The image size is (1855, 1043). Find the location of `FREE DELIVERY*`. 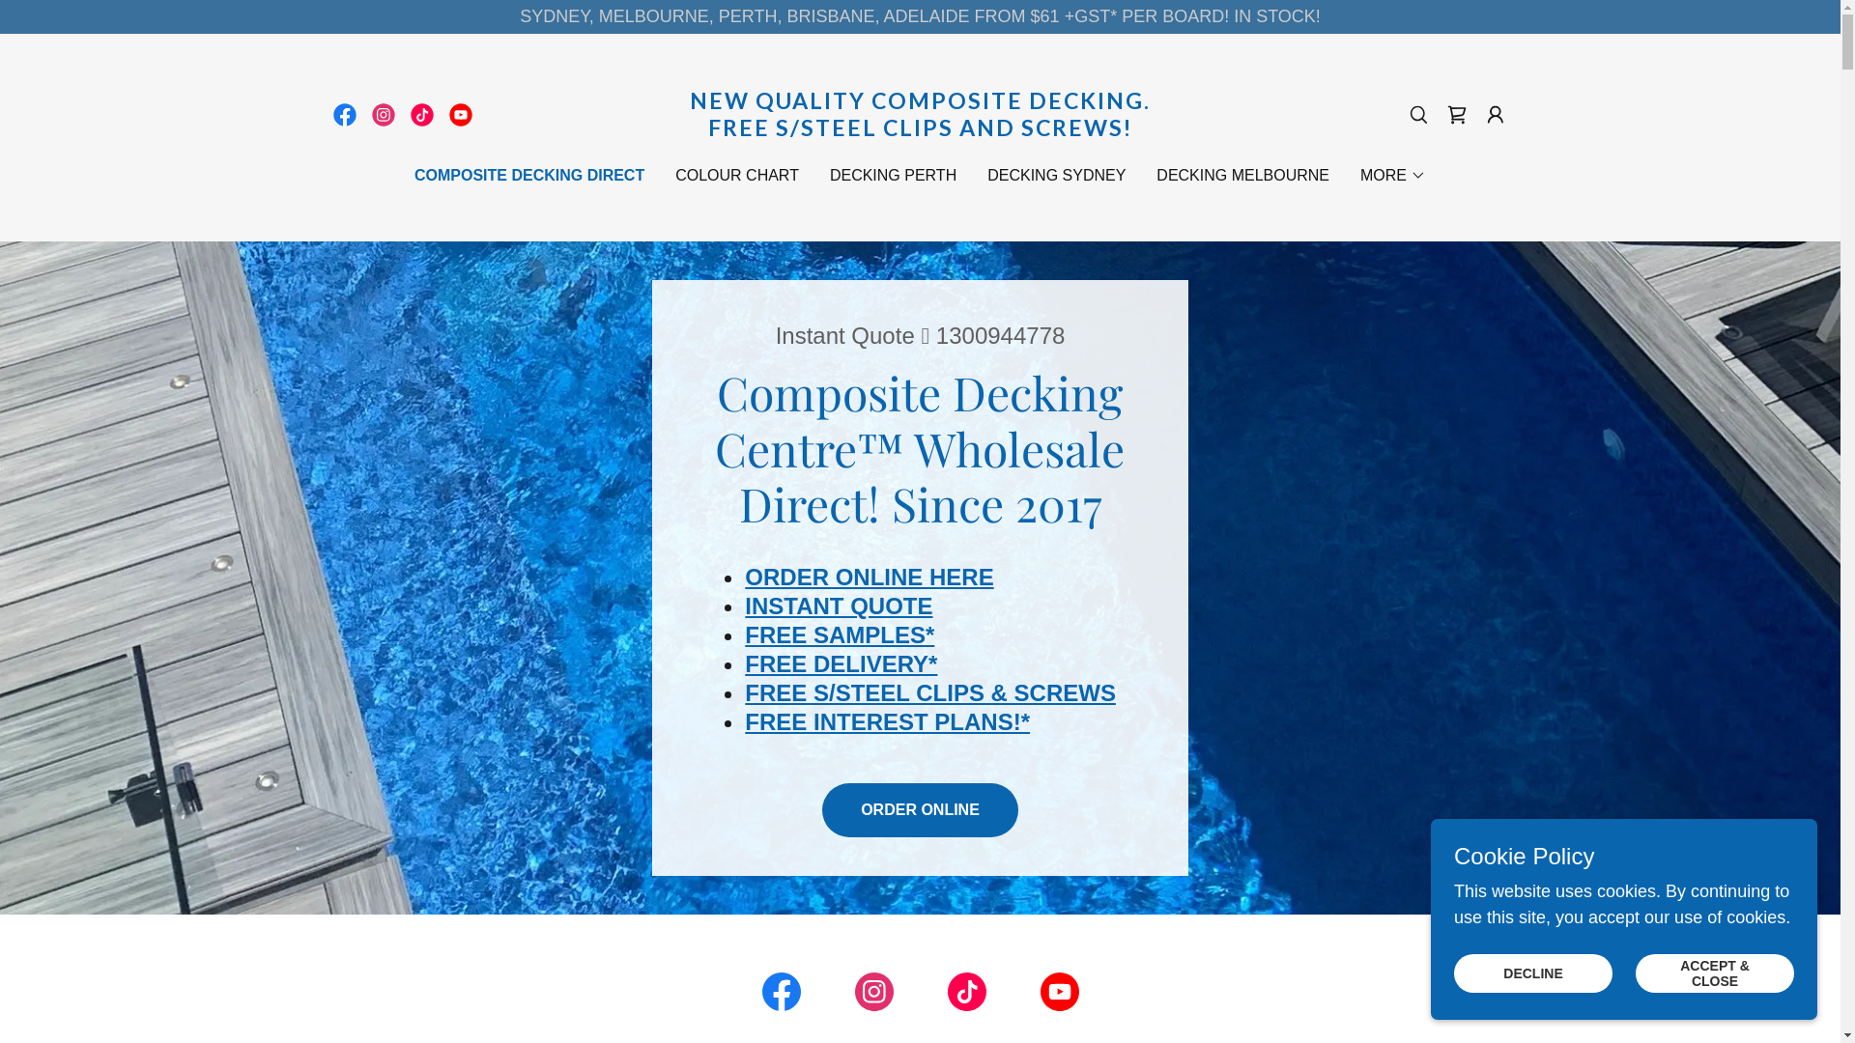

FREE DELIVERY* is located at coordinates (841, 664).